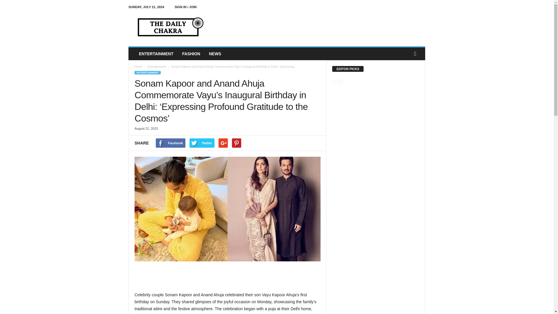 This screenshot has height=314, width=558. I want to click on FASHION, so click(191, 54).